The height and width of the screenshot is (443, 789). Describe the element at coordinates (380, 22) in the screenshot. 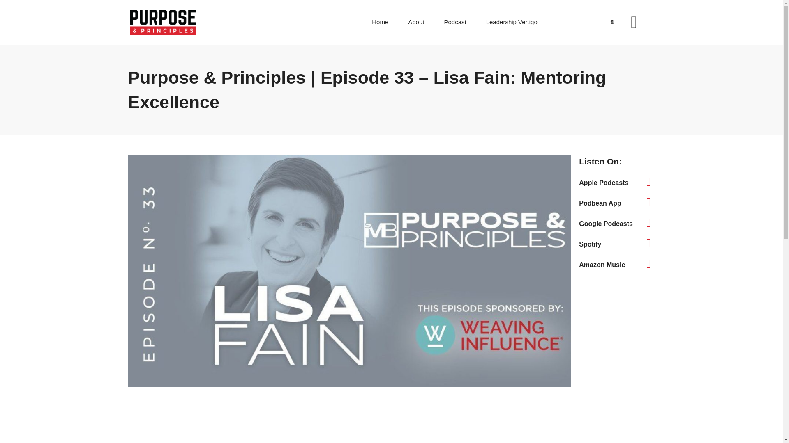

I see `Home` at that location.